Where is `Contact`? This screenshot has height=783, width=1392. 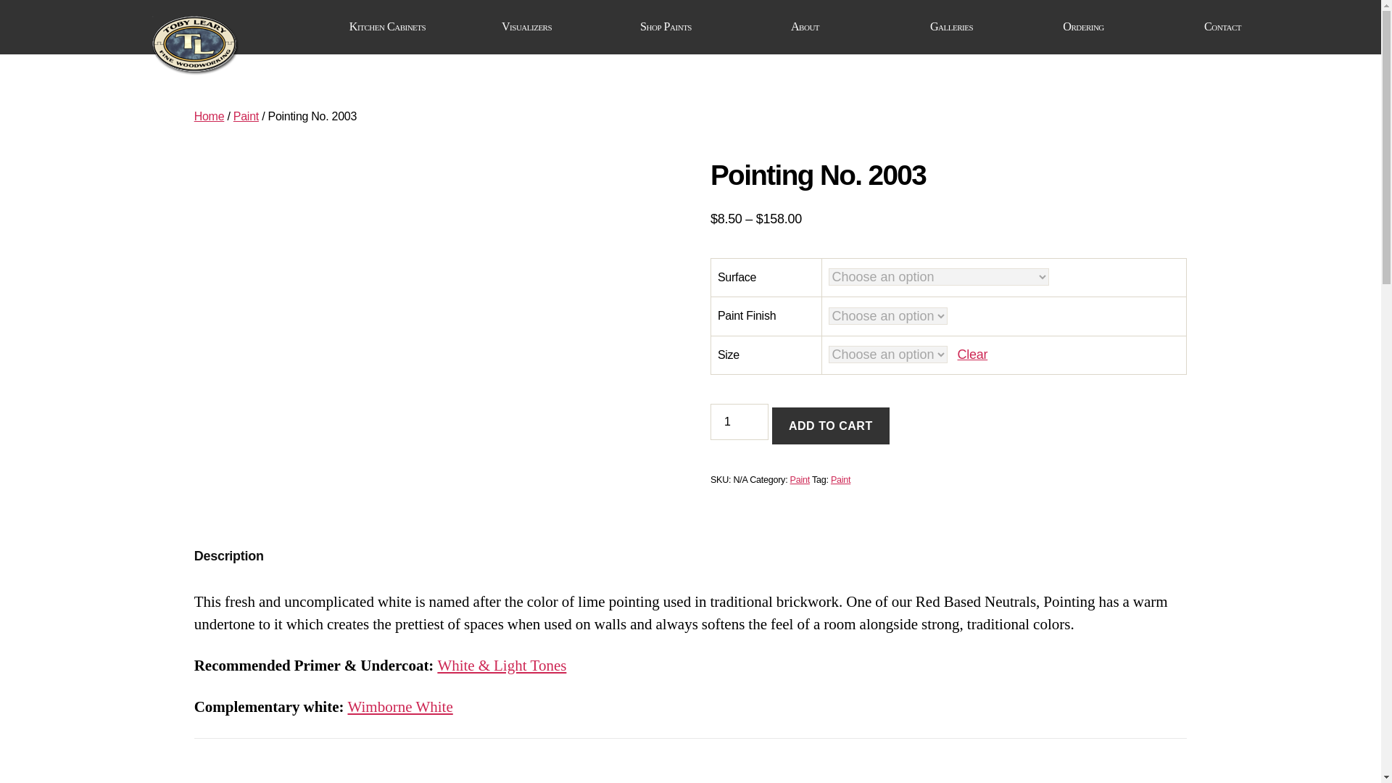
Contact is located at coordinates (1230, 28).